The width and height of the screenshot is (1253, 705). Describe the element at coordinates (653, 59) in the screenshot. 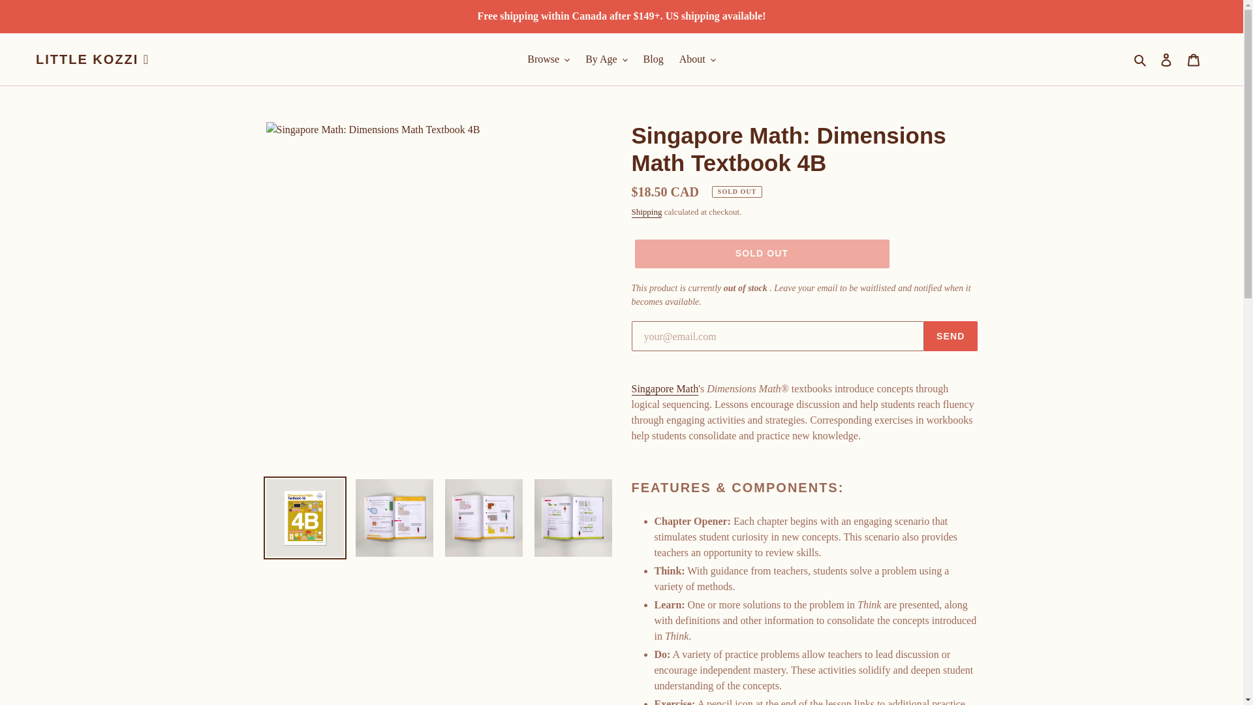

I see `Blog` at that location.